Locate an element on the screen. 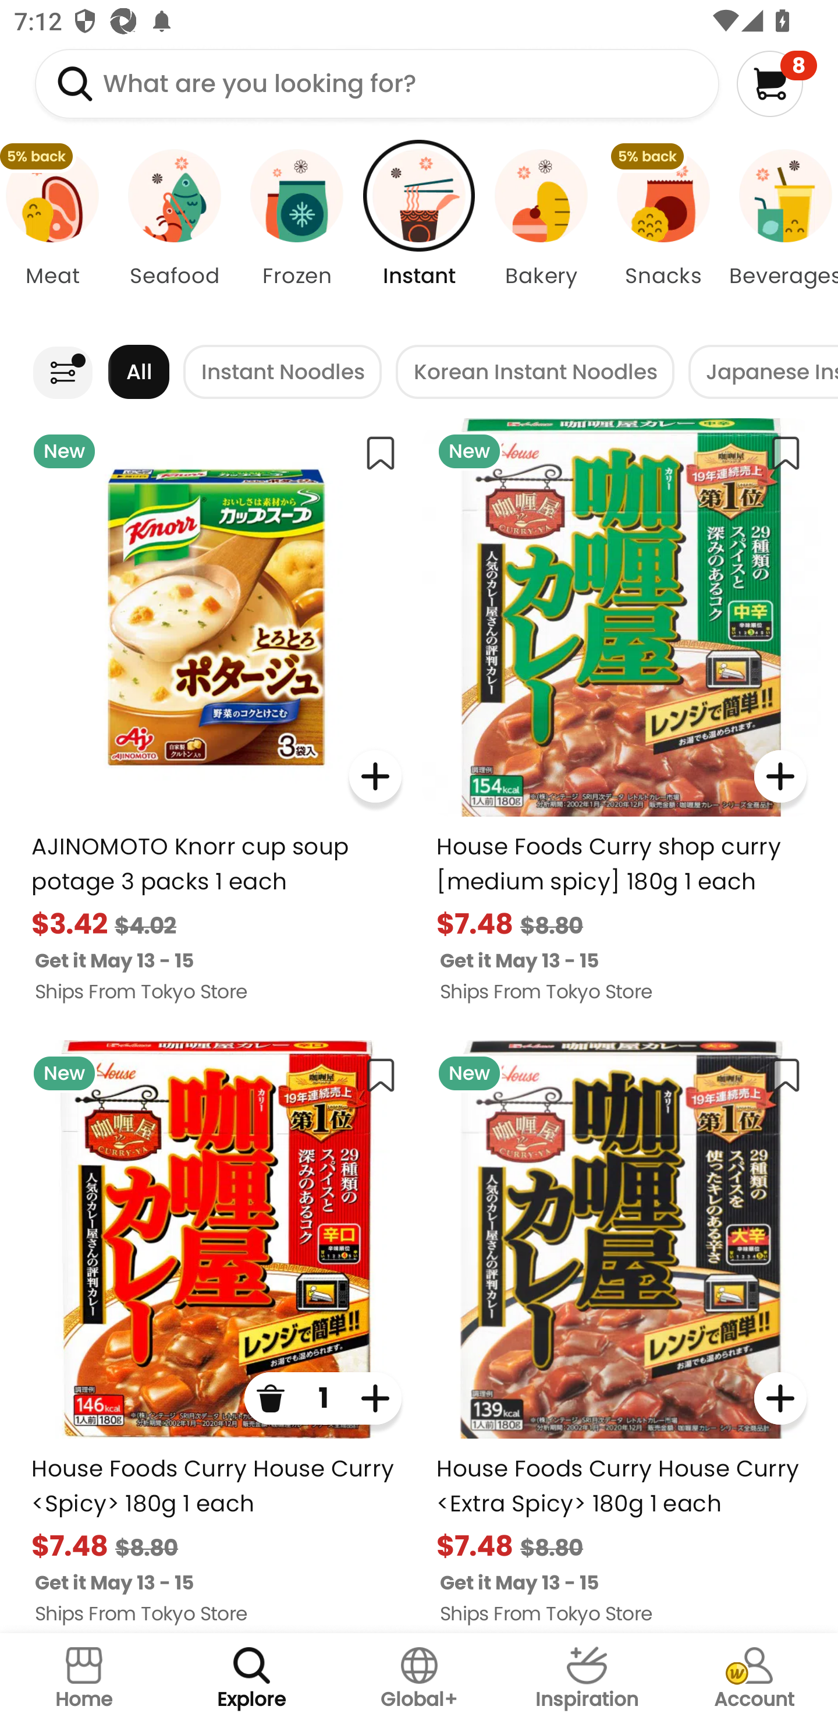 The height and width of the screenshot is (1724, 838). Account is located at coordinates (754, 1679).